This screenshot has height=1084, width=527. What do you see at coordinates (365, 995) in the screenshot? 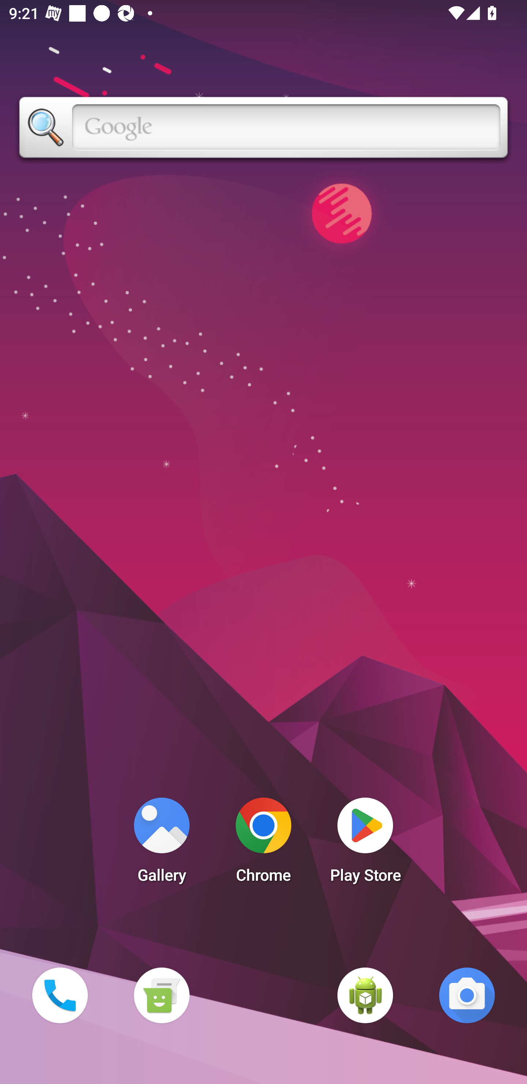
I see `WebView Browser Tester` at bounding box center [365, 995].